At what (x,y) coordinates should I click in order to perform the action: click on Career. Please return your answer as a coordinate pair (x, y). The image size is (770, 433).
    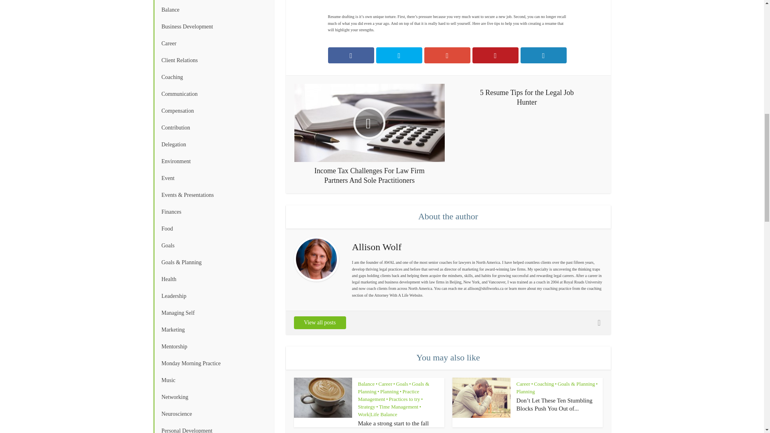
    Looking at the image, I should click on (213, 43).